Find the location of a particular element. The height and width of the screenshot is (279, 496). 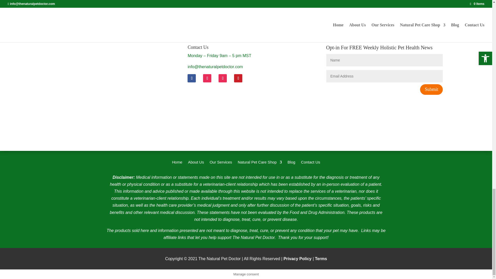

Follow on Youtube is located at coordinates (223, 78).